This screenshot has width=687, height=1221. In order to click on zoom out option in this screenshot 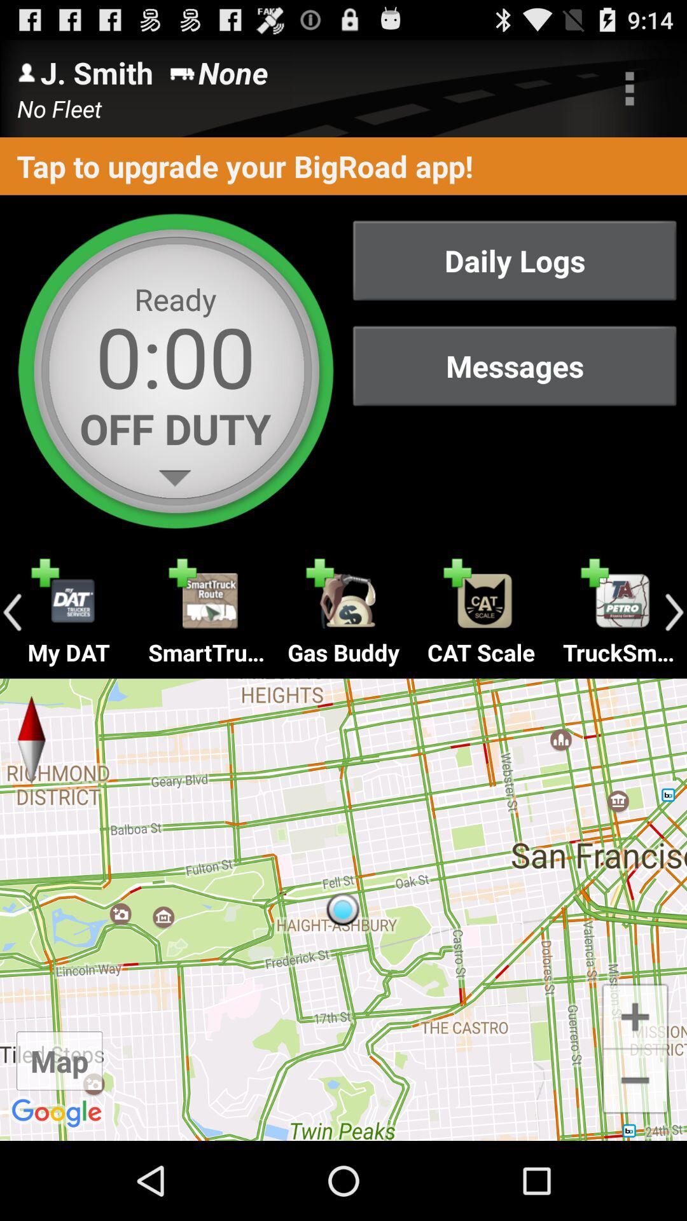, I will do `click(635, 1082)`.